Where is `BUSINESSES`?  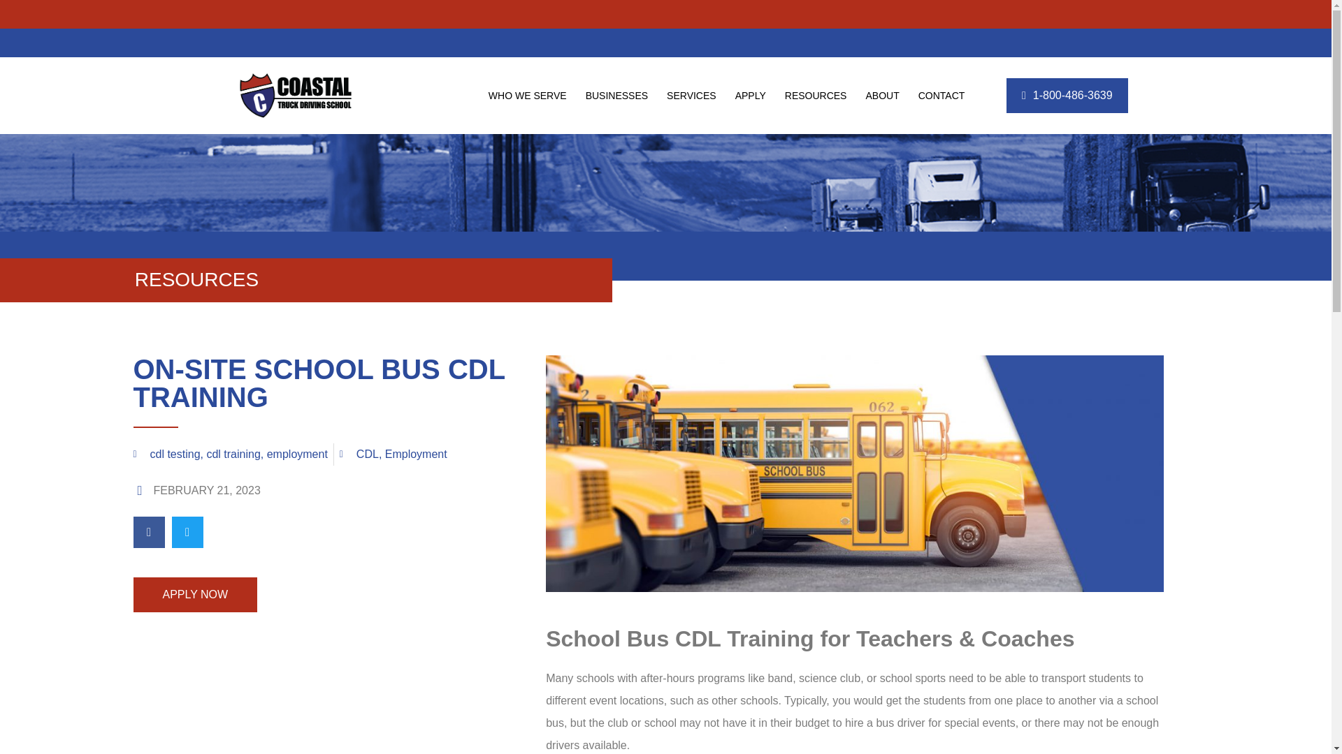
BUSINESSES is located at coordinates (616, 95).